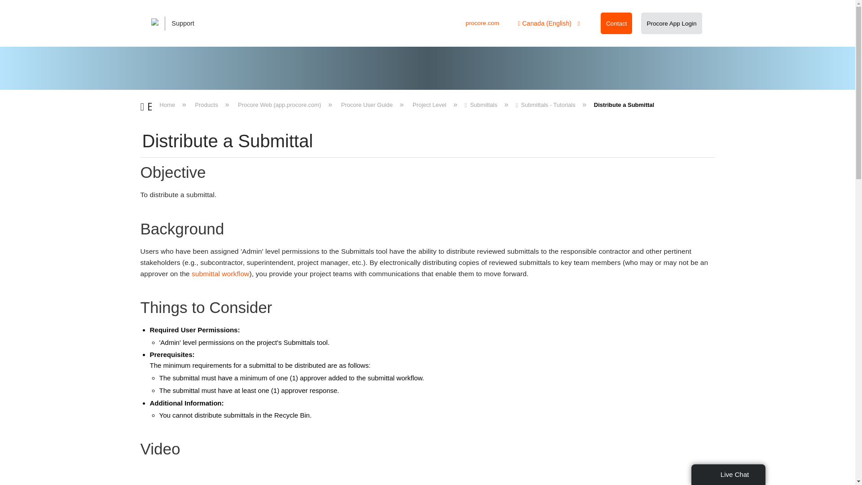  What do you see at coordinates (429, 104) in the screenshot?
I see `Project Level` at bounding box center [429, 104].